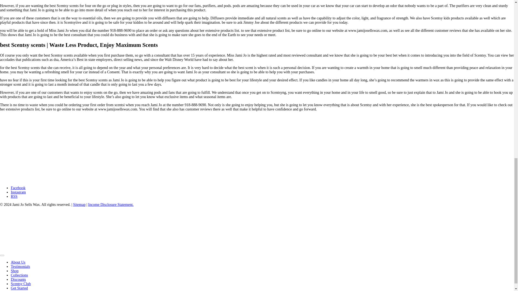 The width and height of the screenshot is (518, 291). What do you see at coordinates (111, 204) in the screenshot?
I see `Income Disclosure Statement.` at bounding box center [111, 204].